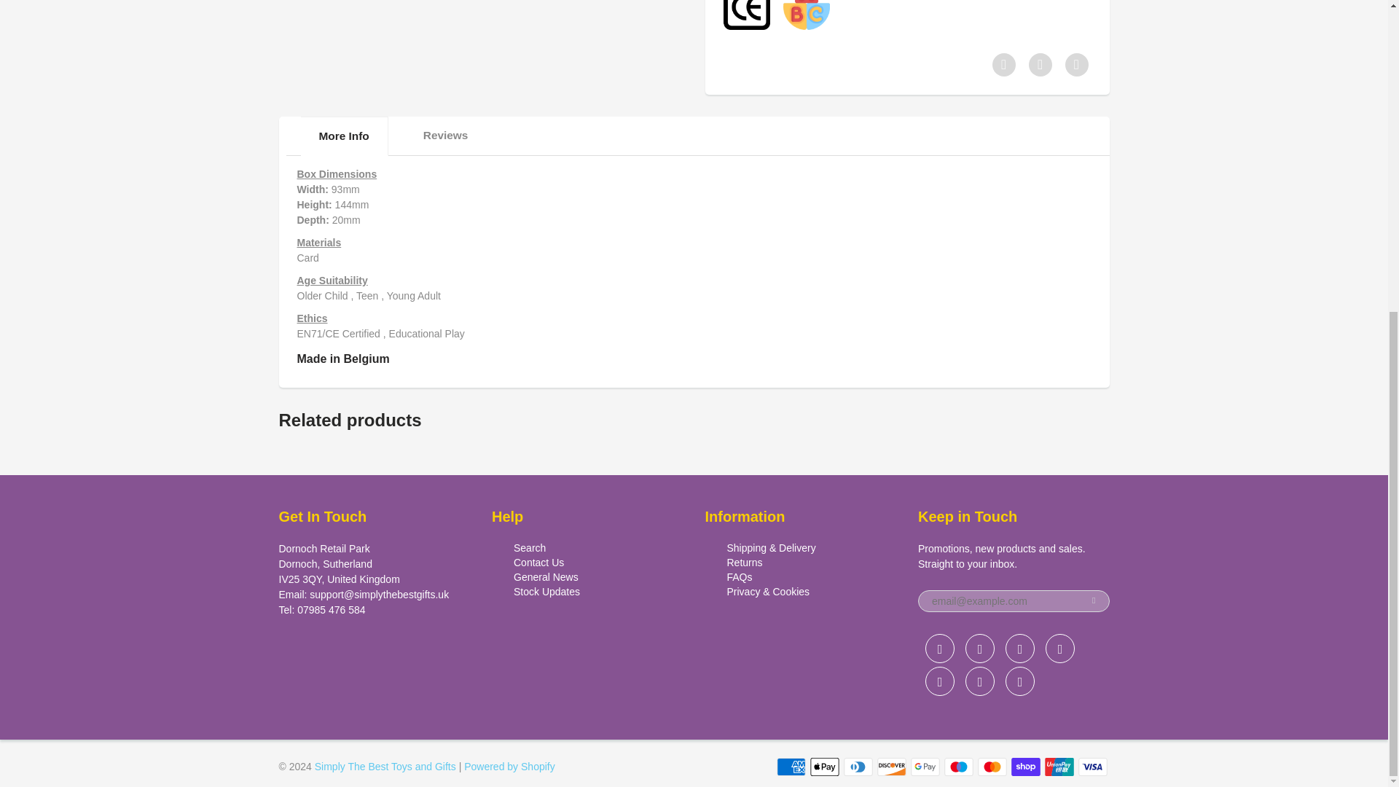 Image resolution: width=1399 pixels, height=787 pixels. What do you see at coordinates (1020, 649) in the screenshot?
I see `Facebook - Outside The Box Toys And Gifts` at bounding box center [1020, 649].